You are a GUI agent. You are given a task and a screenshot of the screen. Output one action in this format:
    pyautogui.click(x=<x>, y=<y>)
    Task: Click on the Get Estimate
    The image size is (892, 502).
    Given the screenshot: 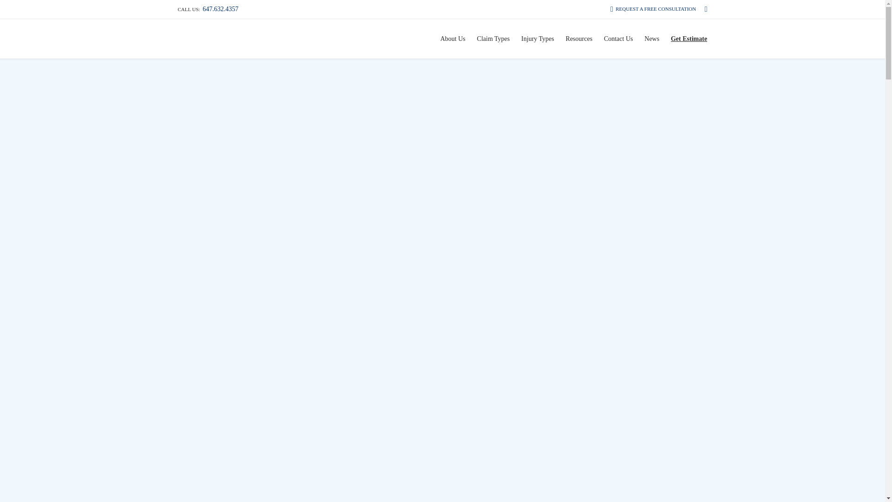 What is the action you would take?
    pyautogui.click(x=689, y=39)
    